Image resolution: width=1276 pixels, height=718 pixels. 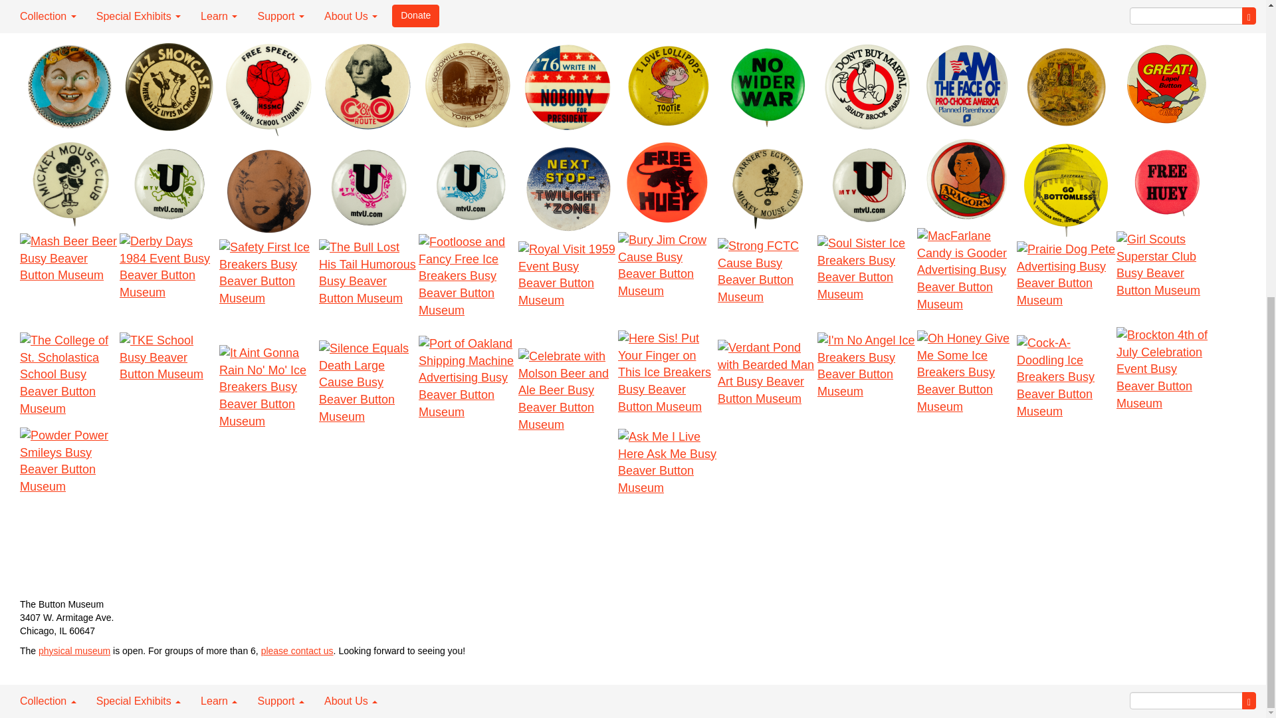 What do you see at coordinates (1067, 86) in the screenshot?
I see `Dominion Regalia` at bounding box center [1067, 86].